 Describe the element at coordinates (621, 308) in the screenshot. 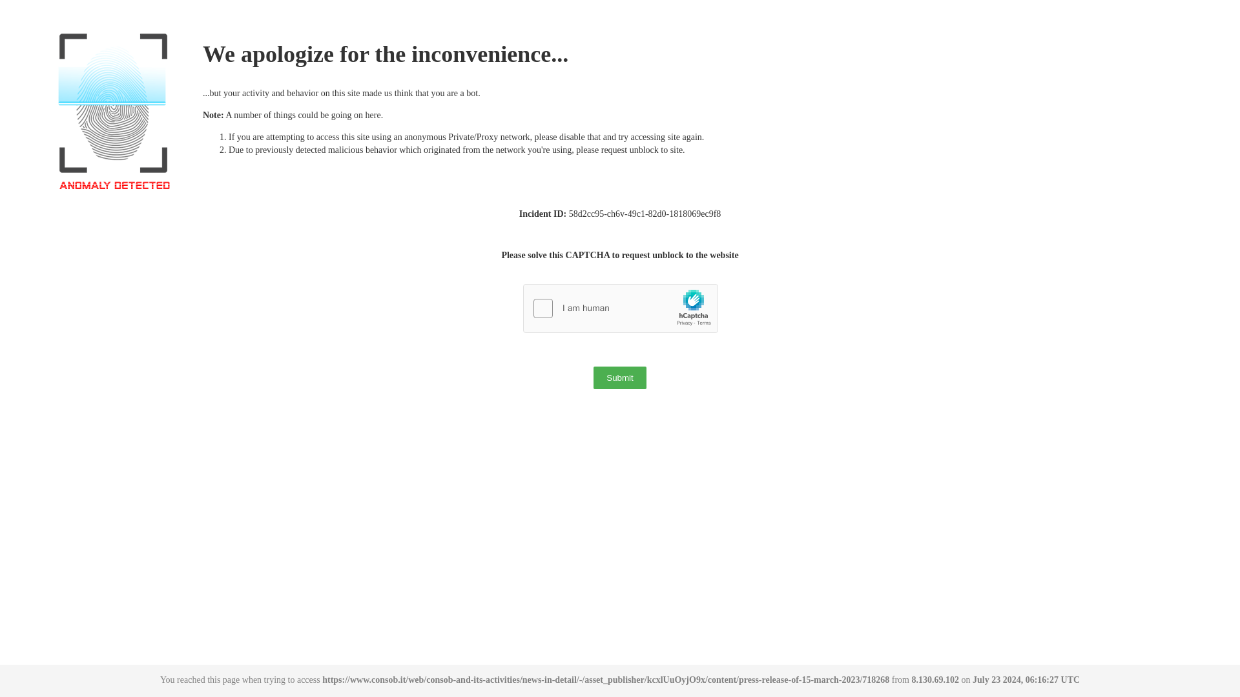

I see `Widget containing checkbox for hCaptcha security challenge` at that location.